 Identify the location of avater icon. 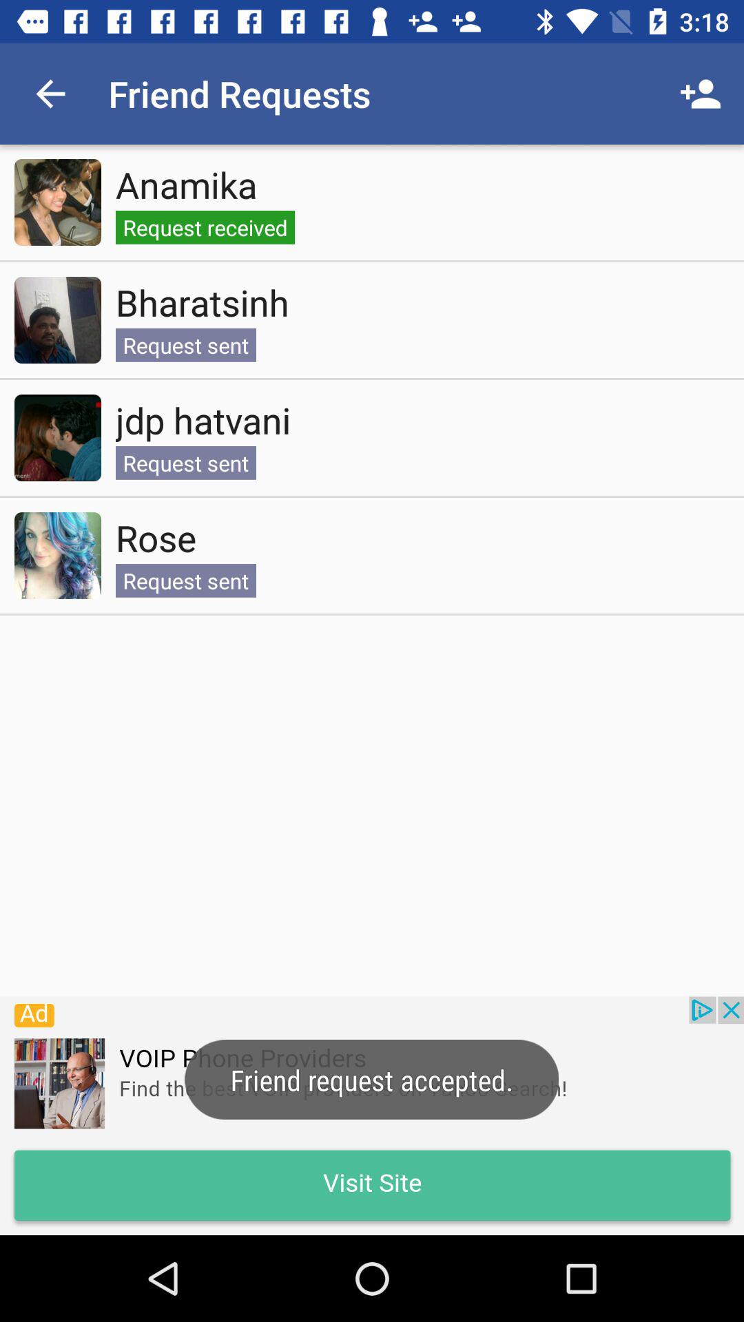
(58, 438).